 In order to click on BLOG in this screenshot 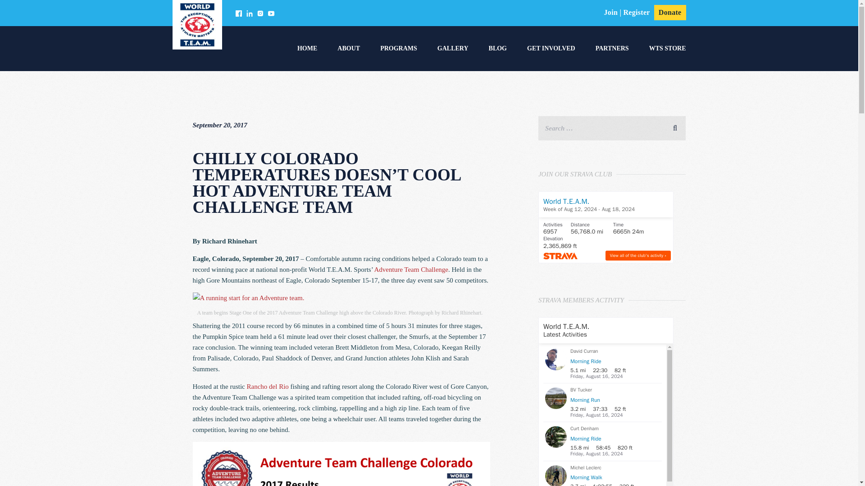, I will do `click(497, 49)`.